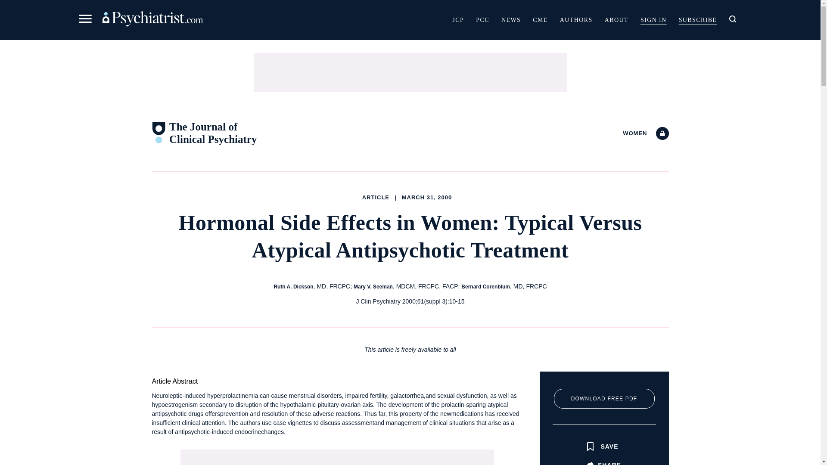  Describe the element at coordinates (698, 19) in the screenshot. I see `SUBSCRIBE` at that location.